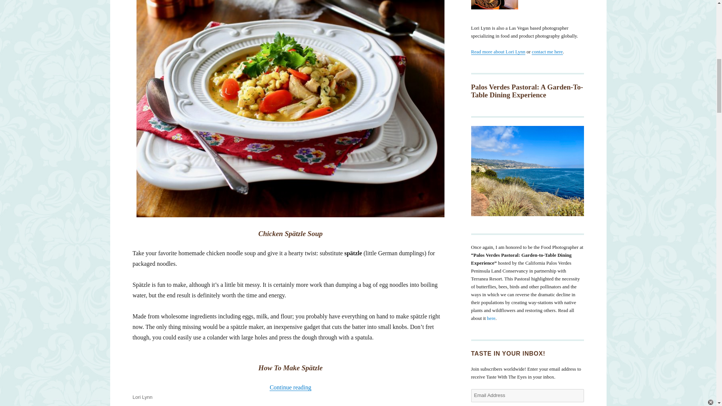 Image resolution: width=722 pixels, height=406 pixels. What do you see at coordinates (151, 405) in the screenshot?
I see `January 25, 2019` at bounding box center [151, 405].